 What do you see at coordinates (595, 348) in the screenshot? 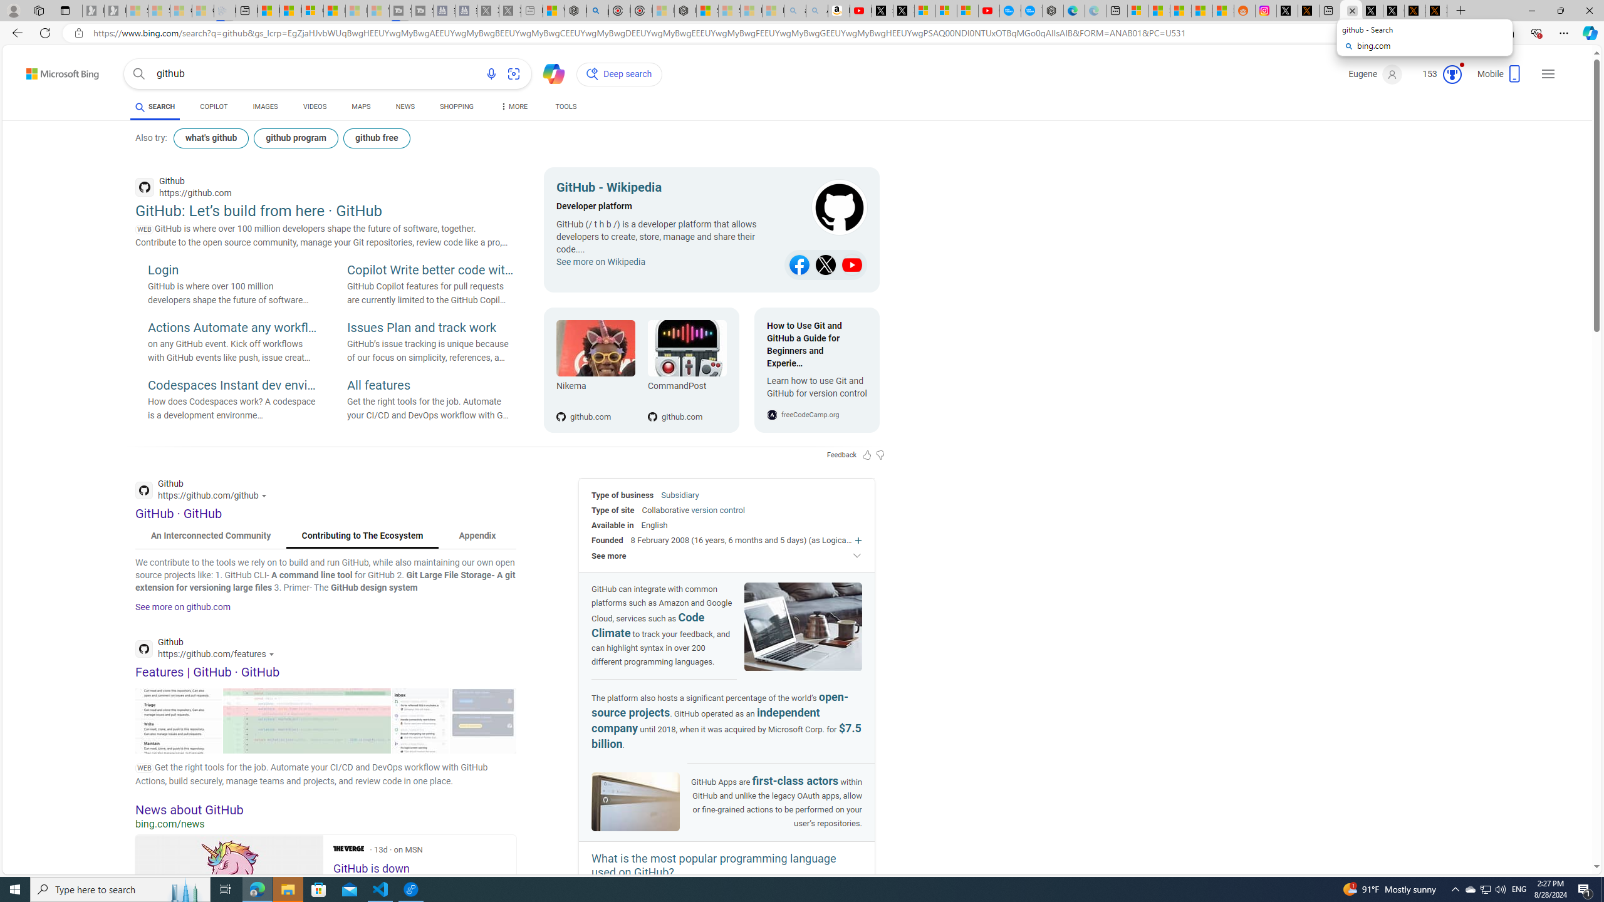
I see `Nikema` at bounding box center [595, 348].